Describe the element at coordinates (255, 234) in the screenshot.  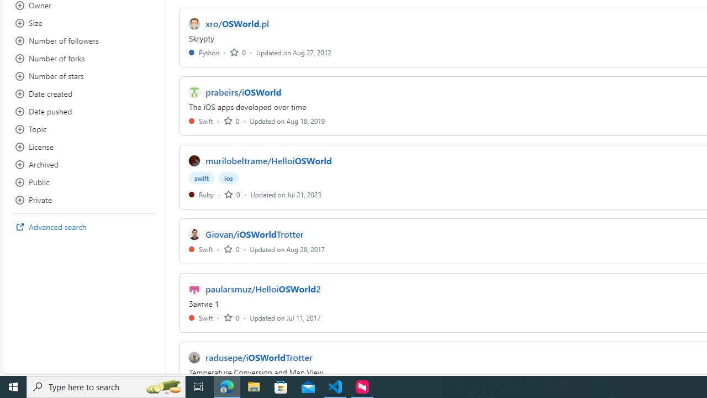
I see `Giovan/iOSWorldTrotter` at that location.